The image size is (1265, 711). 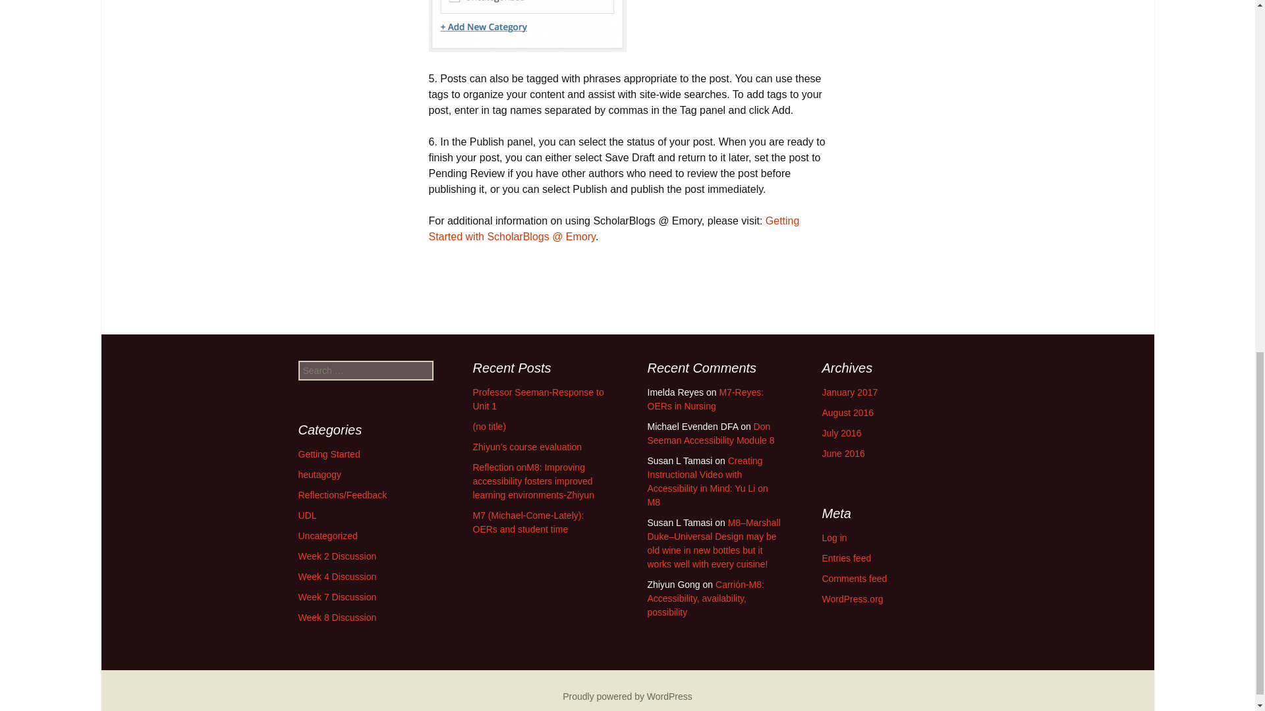 What do you see at coordinates (307, 515) in the screenshot?
I see `UDL` at bounding box center [307, 515].